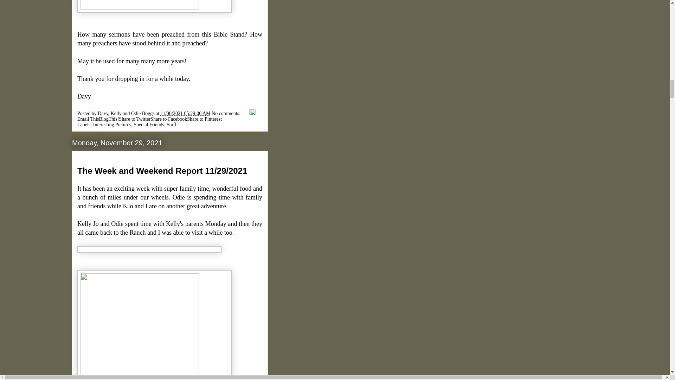  Describe the element at coordinates (169, 119) in the screenshot. I see `Share to Facebook` at that location.